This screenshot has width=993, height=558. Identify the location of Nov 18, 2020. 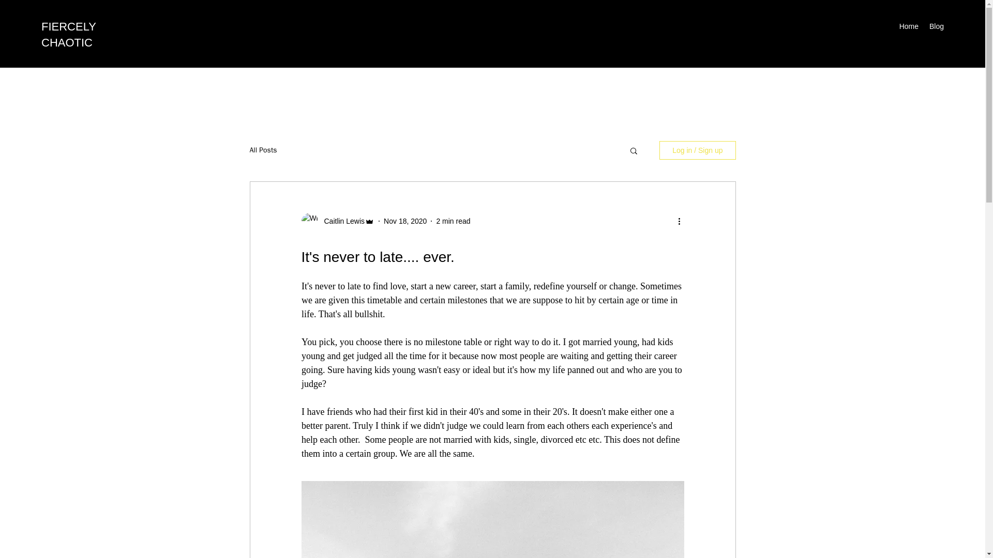
(405, 221).